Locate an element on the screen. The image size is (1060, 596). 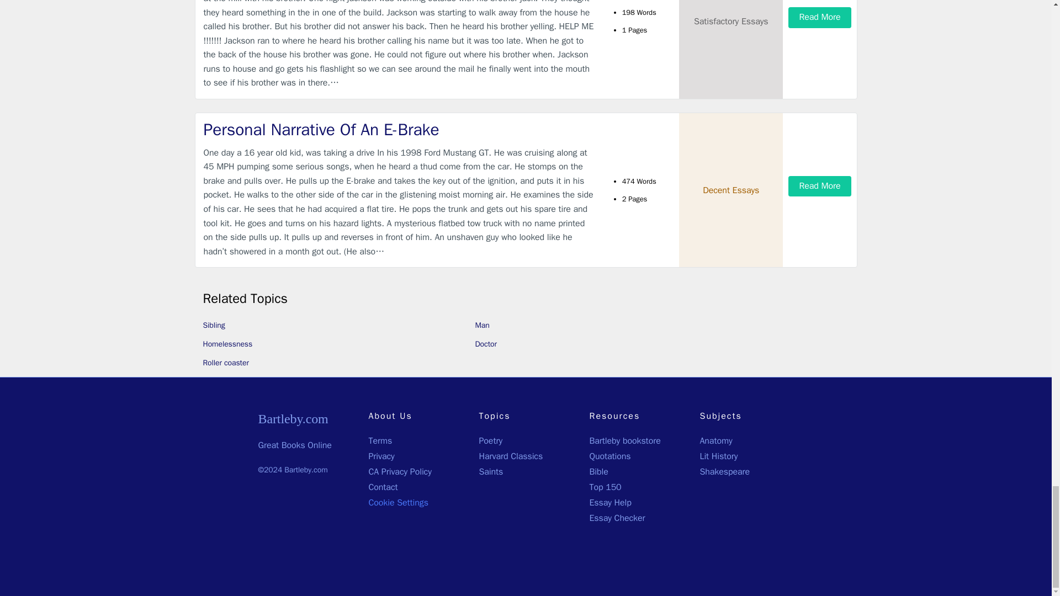
Man is located at coordinates (481, 326).